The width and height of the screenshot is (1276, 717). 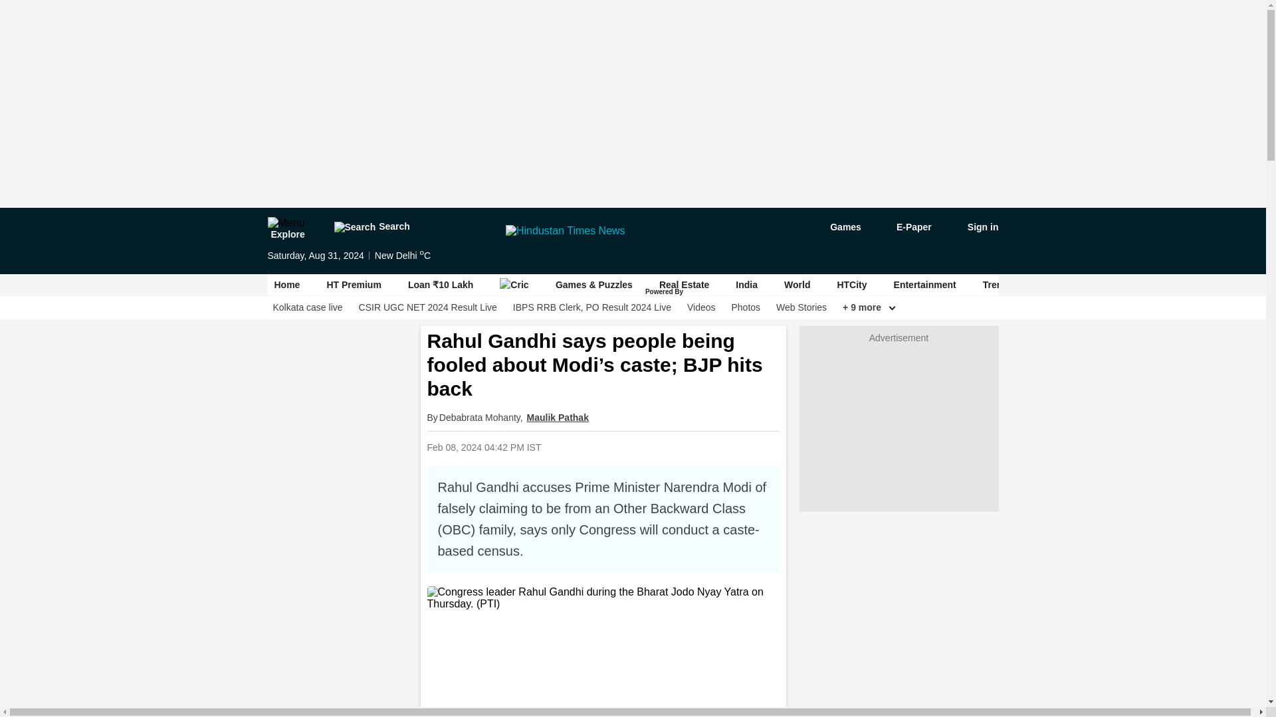 I want to click on Search, so click(x=371, y=227).